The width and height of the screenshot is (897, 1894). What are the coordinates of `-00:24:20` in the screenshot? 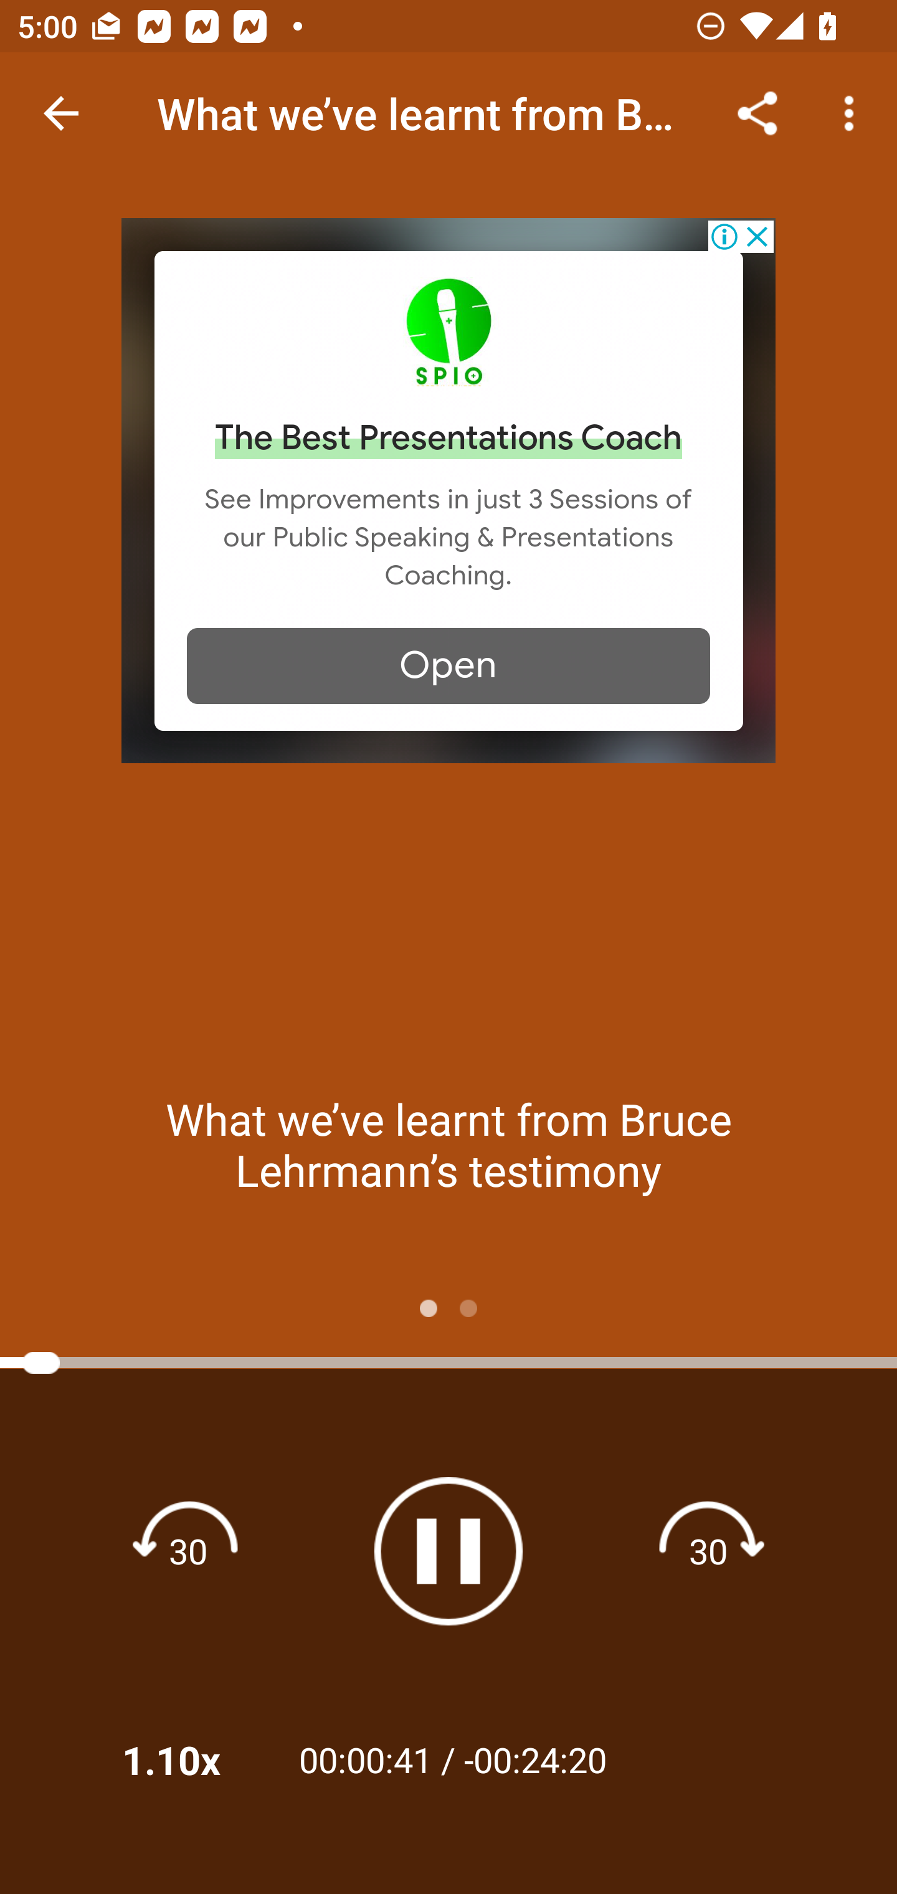 It's located at (534, 1758).